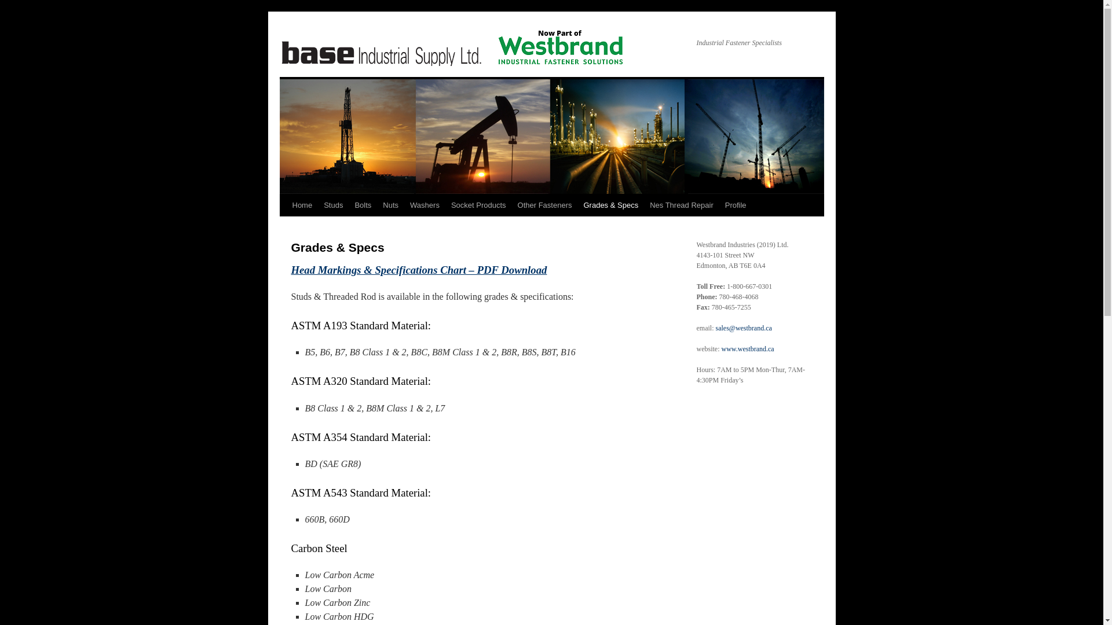  Describe the element at coordinates (302, 205) in the screenshot. I see `Home` at that location.